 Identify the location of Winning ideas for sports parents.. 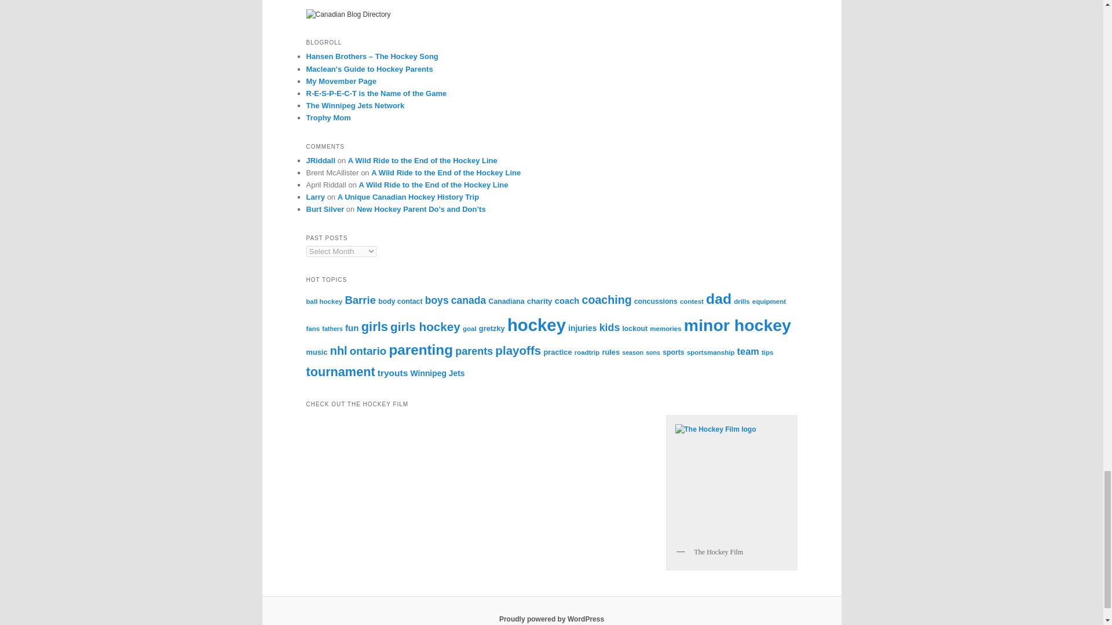
(328, 117).